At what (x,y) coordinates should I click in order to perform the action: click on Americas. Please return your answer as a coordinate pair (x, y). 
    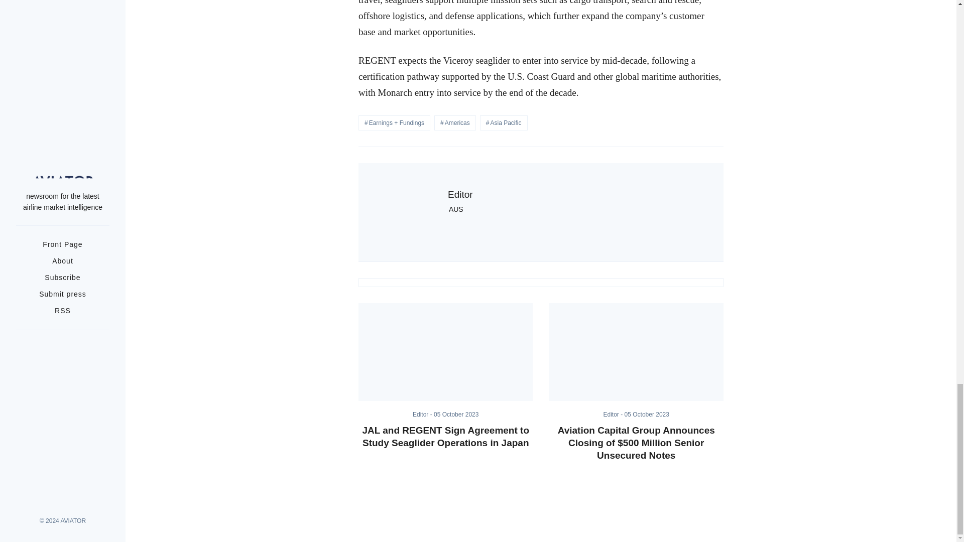
    Looking at the image, I should click on (455, 123).